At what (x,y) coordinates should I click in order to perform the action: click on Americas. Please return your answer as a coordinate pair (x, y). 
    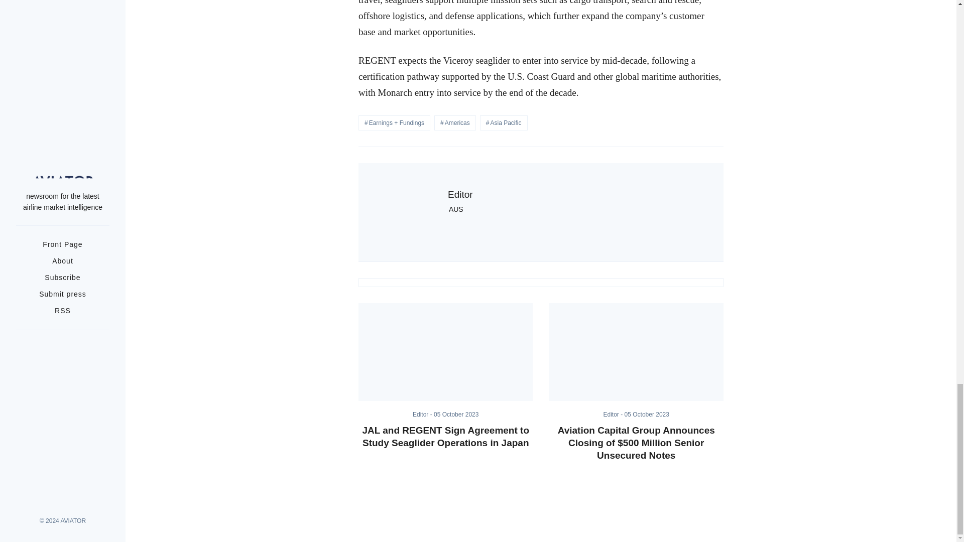
    Looking at the image, I should click on (455, 123).